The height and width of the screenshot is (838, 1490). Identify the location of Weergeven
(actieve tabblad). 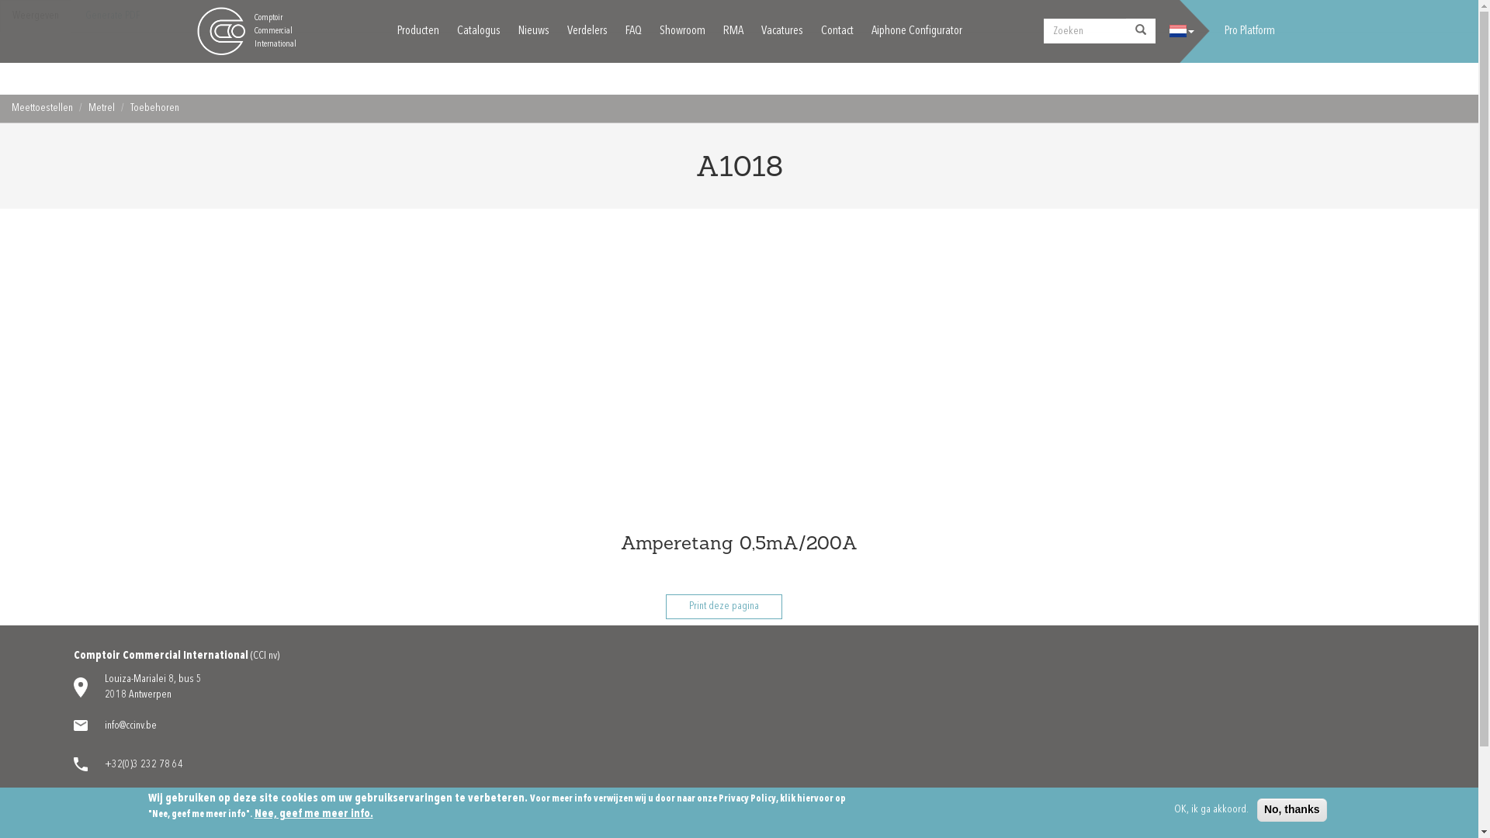
(36, 16).